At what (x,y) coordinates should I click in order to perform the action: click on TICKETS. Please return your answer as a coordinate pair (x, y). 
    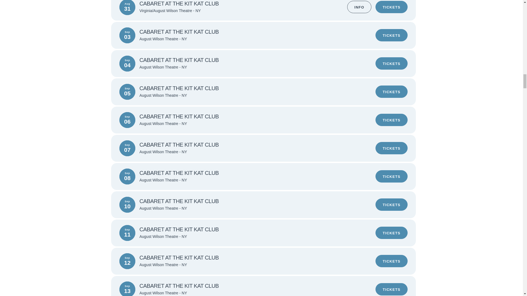
    Looking at the image, I should click on (391, 148).